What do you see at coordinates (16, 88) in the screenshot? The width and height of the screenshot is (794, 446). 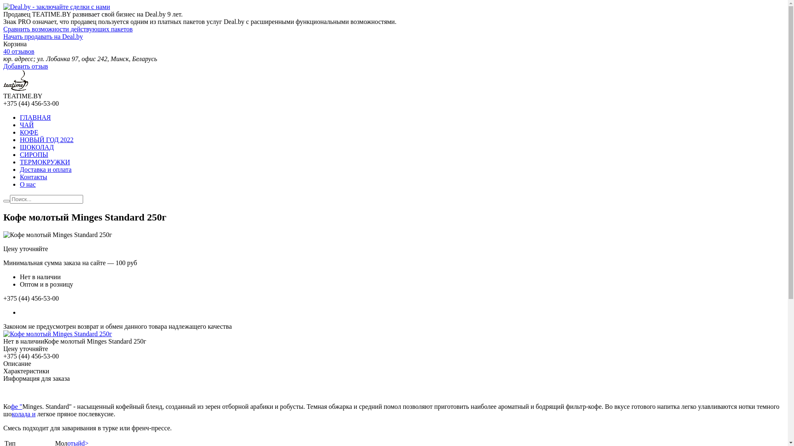 I see `TEATIME.BY` at bounding box center [16, 88].